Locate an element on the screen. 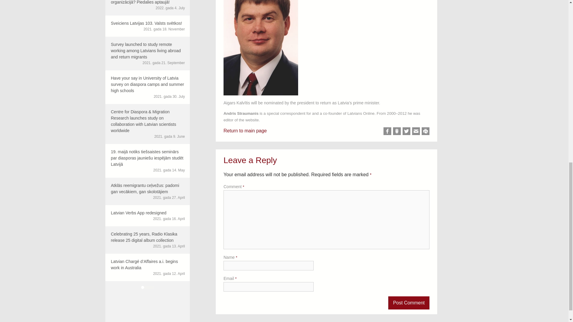  Post Comment is located at coordinates (409, 303).